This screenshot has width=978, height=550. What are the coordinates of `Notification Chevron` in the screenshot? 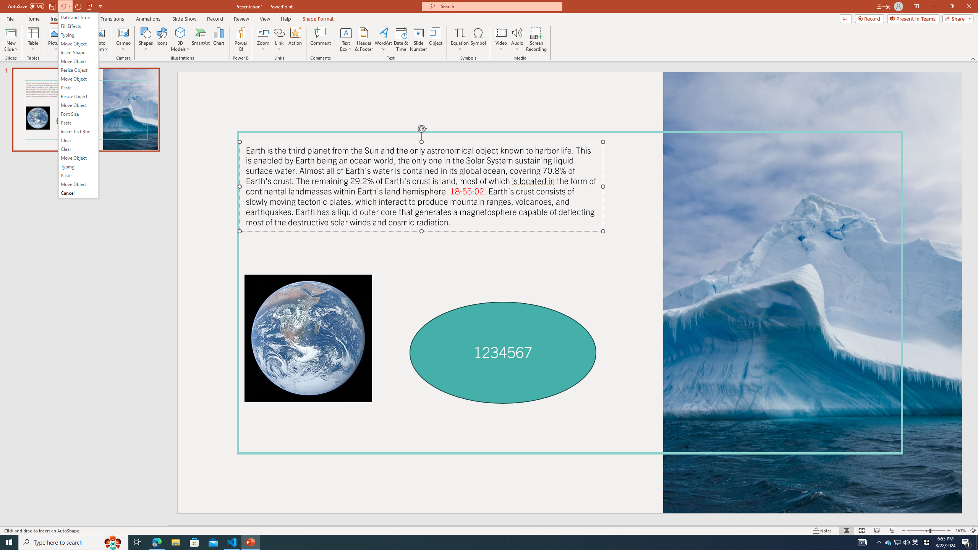 It's located at (879, 542).